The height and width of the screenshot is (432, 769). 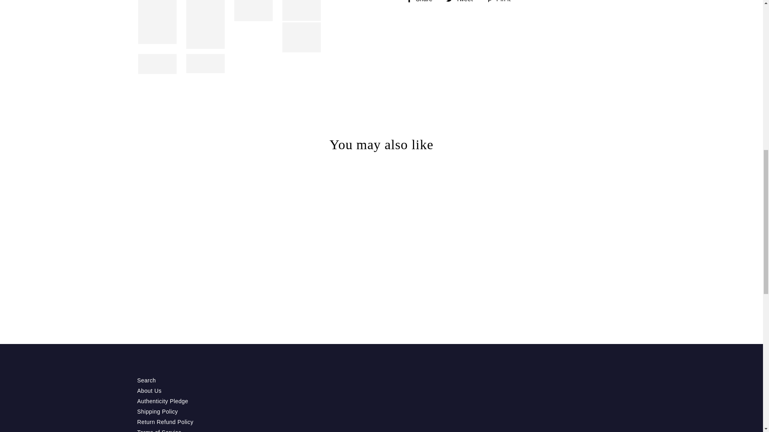 I want to click on Share on Facebook, so click(x=501, y=1).